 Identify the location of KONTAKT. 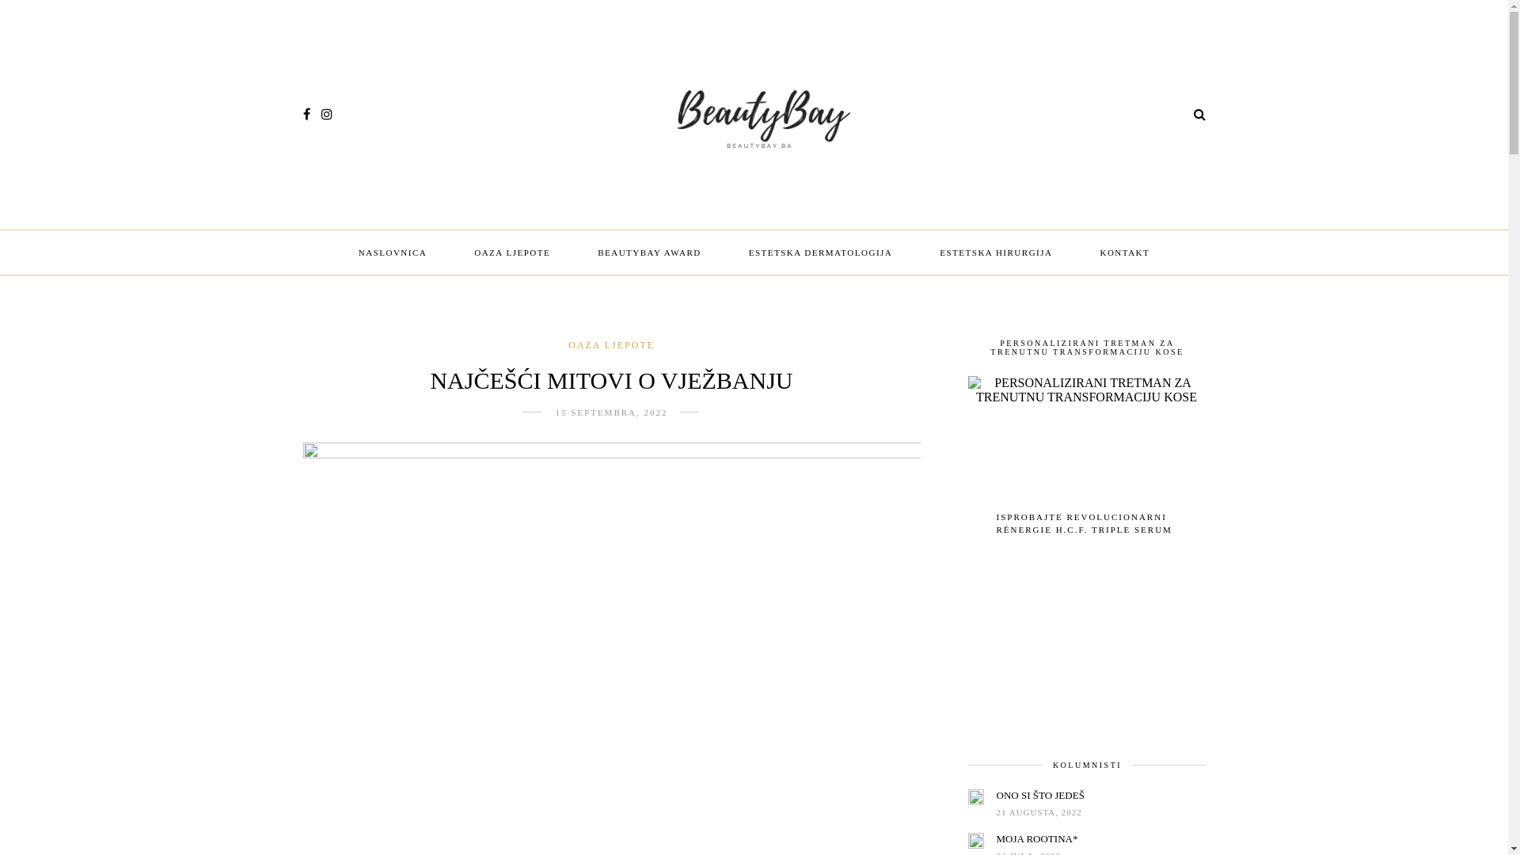
(1124, 253).